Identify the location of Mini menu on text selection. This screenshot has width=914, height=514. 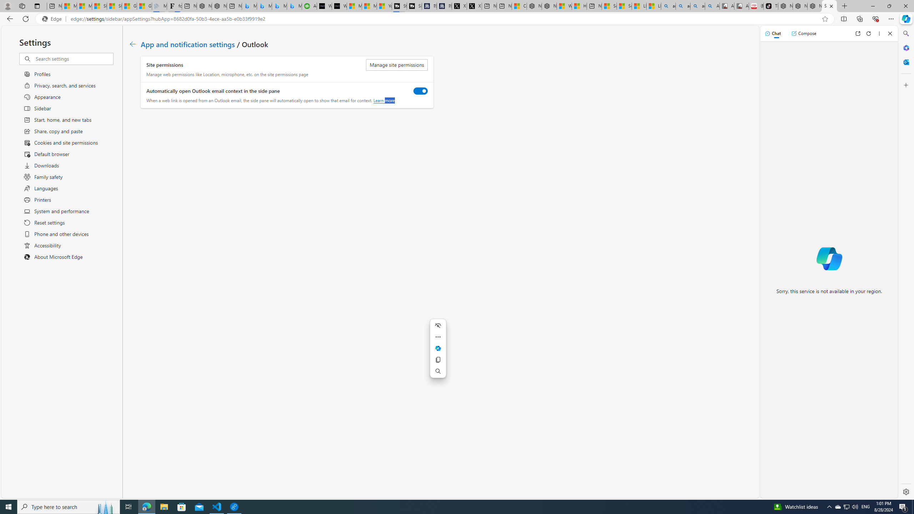
(438, 352).